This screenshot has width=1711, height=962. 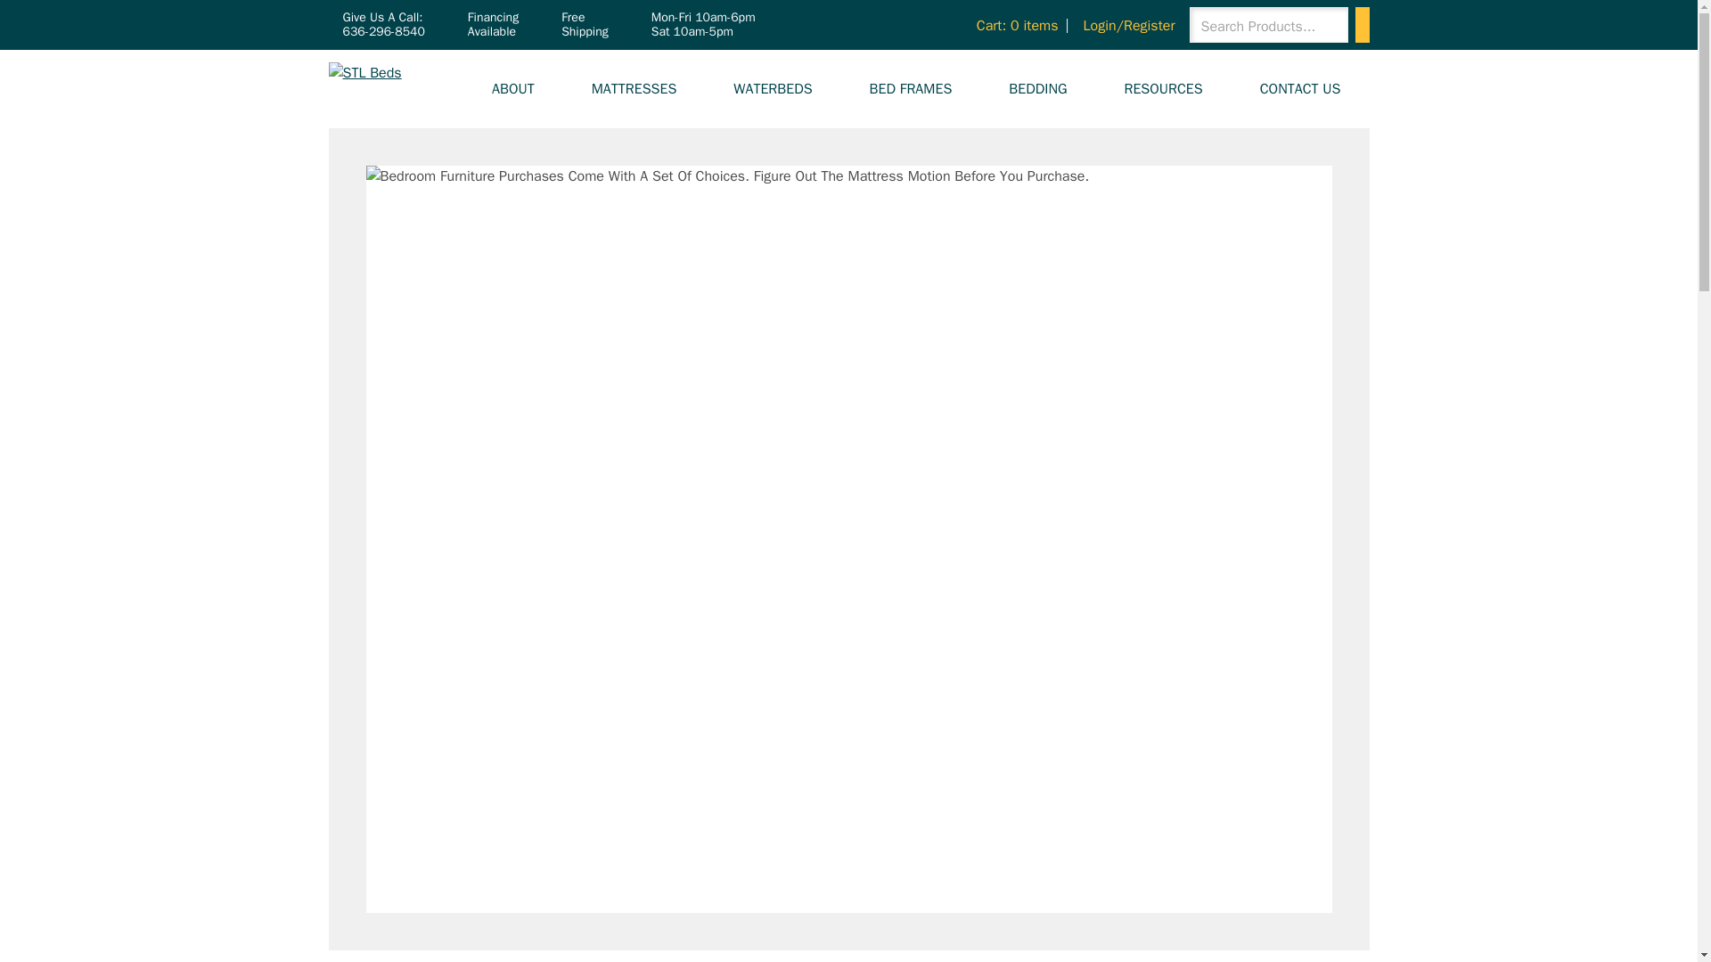 What do you see at coordinates (772, 89) in the screenshot?
I see `WATERBEDS` at bounding box center [772, 89].